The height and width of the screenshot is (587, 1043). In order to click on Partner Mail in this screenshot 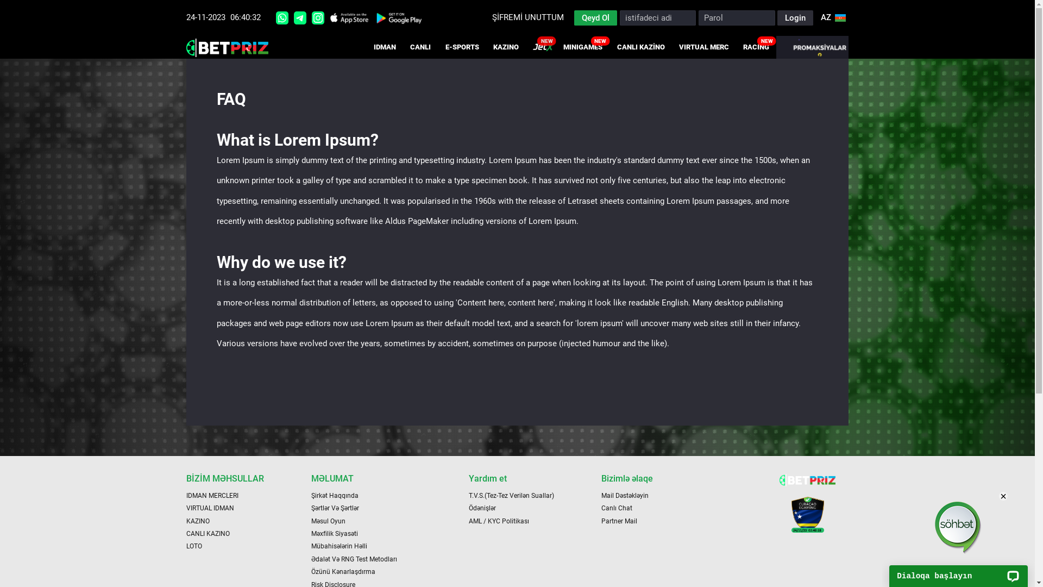, I will do `click(619, 521)`.